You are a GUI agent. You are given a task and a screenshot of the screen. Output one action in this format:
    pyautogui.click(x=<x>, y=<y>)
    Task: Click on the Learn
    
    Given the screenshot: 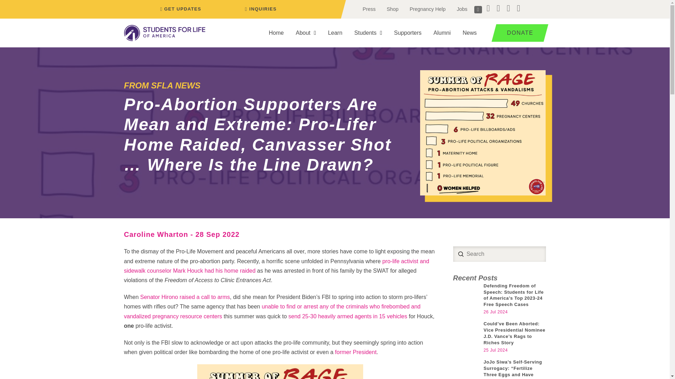 What is the action you would take?
    pyautogui.click(x=335, y=33)
    